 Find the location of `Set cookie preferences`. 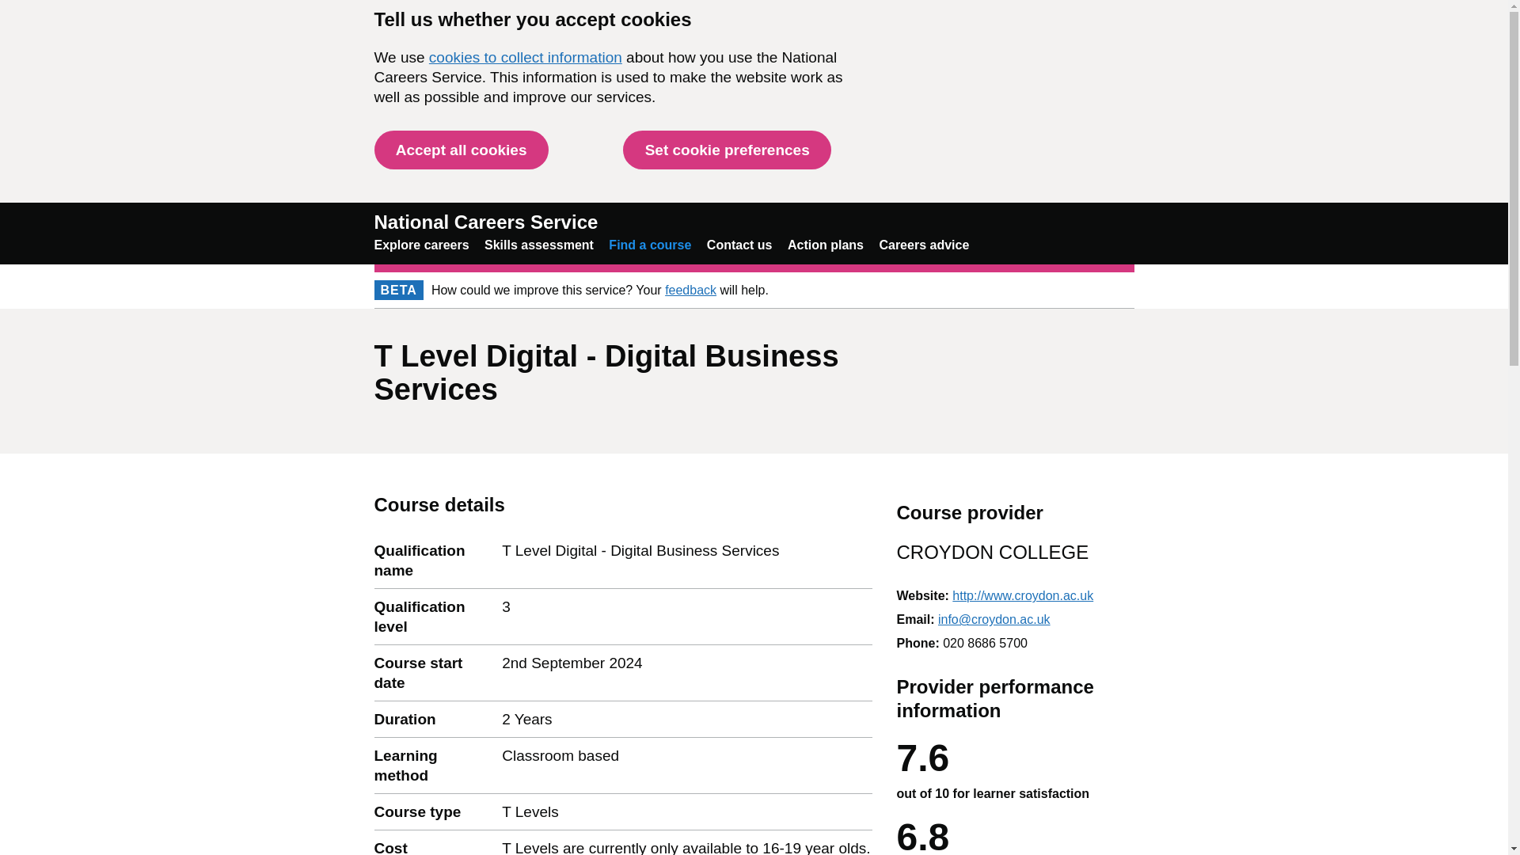

Set cookie preferences is located at coordinates (727, 150).